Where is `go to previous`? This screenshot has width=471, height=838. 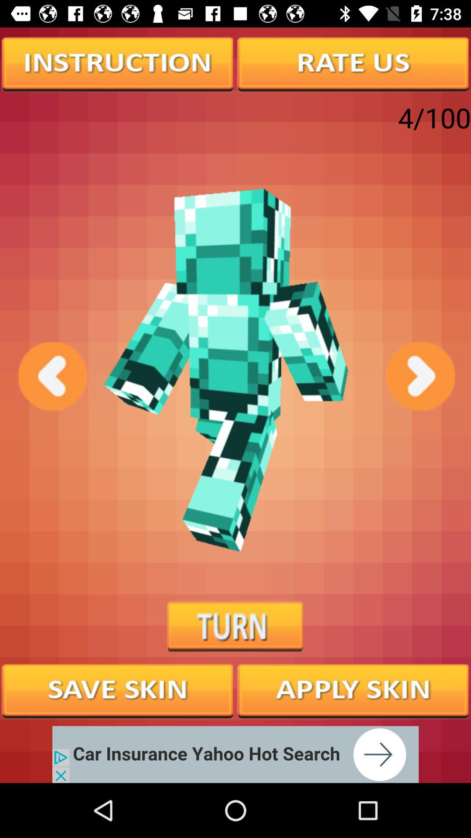
go to previous is located at coordinates (51, 376).